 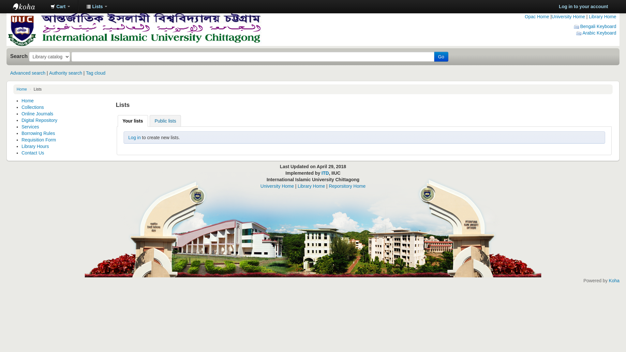 I want to click on Reporsitory Home, so click(x=347, y=186).